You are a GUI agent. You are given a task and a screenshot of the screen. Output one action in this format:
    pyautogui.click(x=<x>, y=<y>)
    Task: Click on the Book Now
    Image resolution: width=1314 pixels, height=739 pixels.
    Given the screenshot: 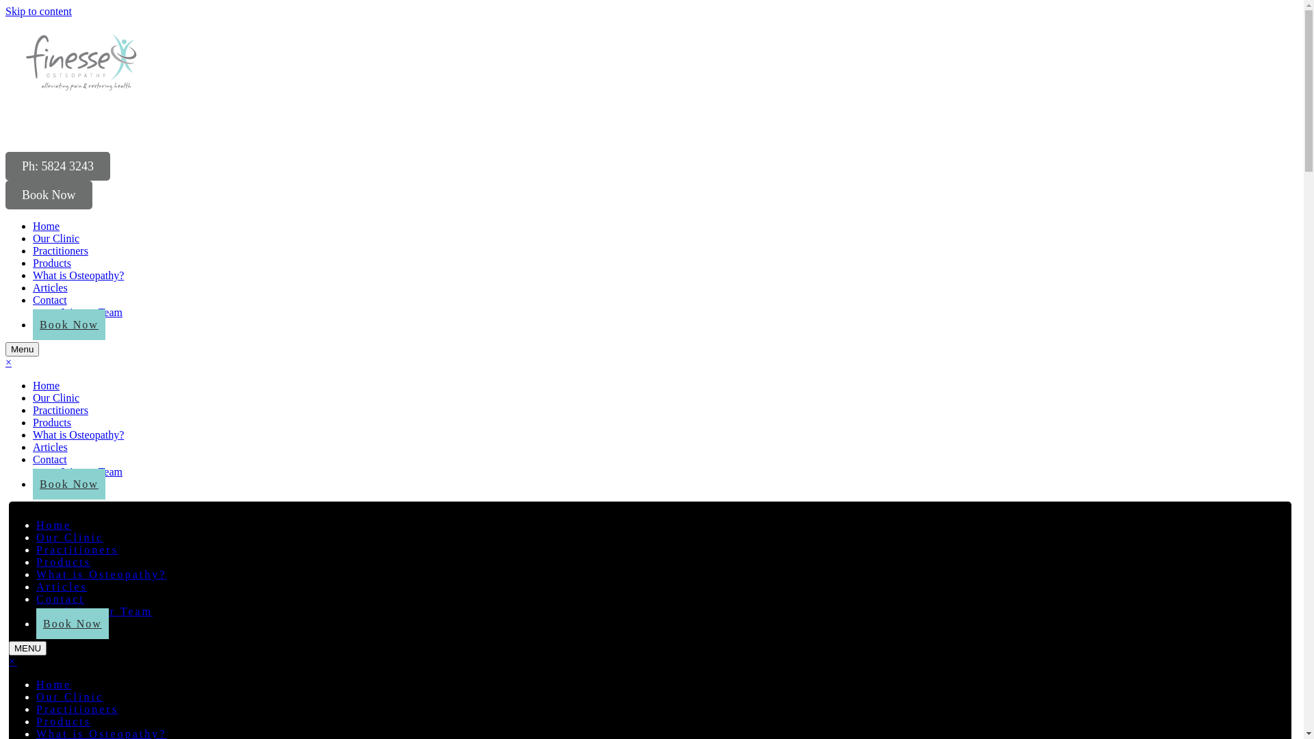 What is the action you would take?
    pyautogui.click(x=49, y=195)
    